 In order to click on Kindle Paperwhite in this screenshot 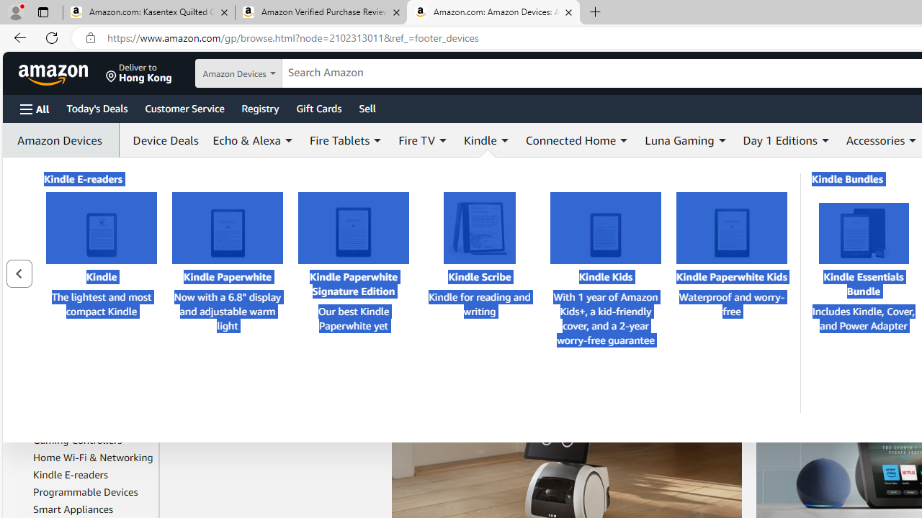, I will do `click(228, 228)`.